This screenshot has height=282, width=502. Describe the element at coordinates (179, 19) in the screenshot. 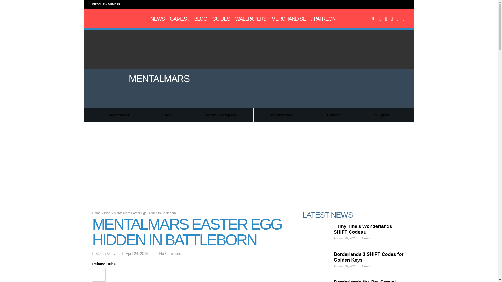

I see `GAMES` at that location.